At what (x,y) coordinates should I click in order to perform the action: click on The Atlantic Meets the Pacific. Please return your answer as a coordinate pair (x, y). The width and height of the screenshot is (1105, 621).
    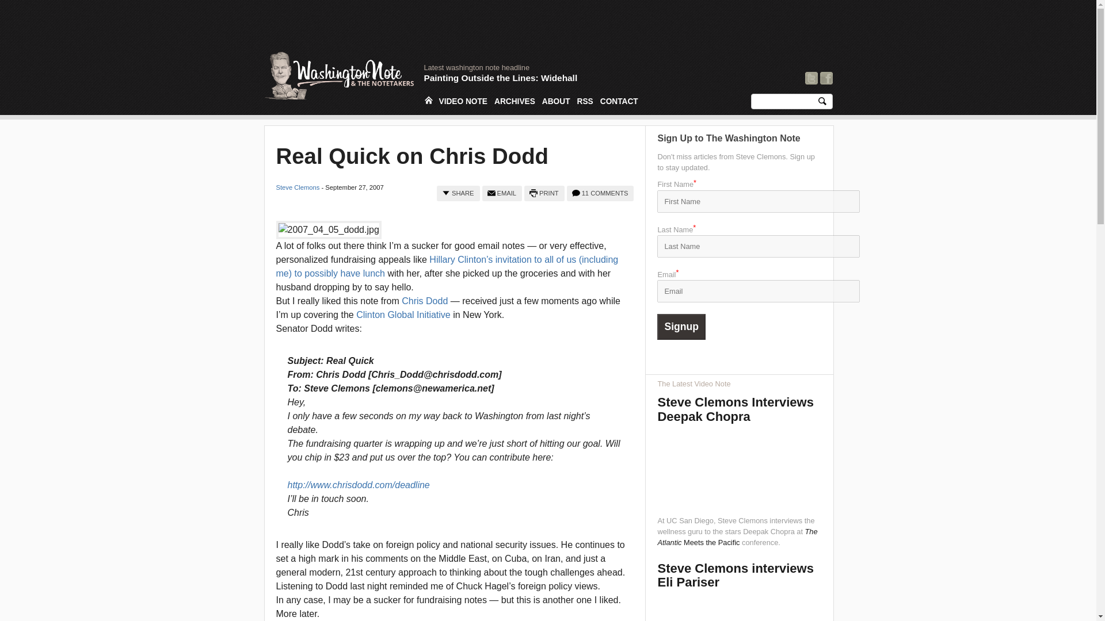
    Looking at the image, I should click on (737, 537).